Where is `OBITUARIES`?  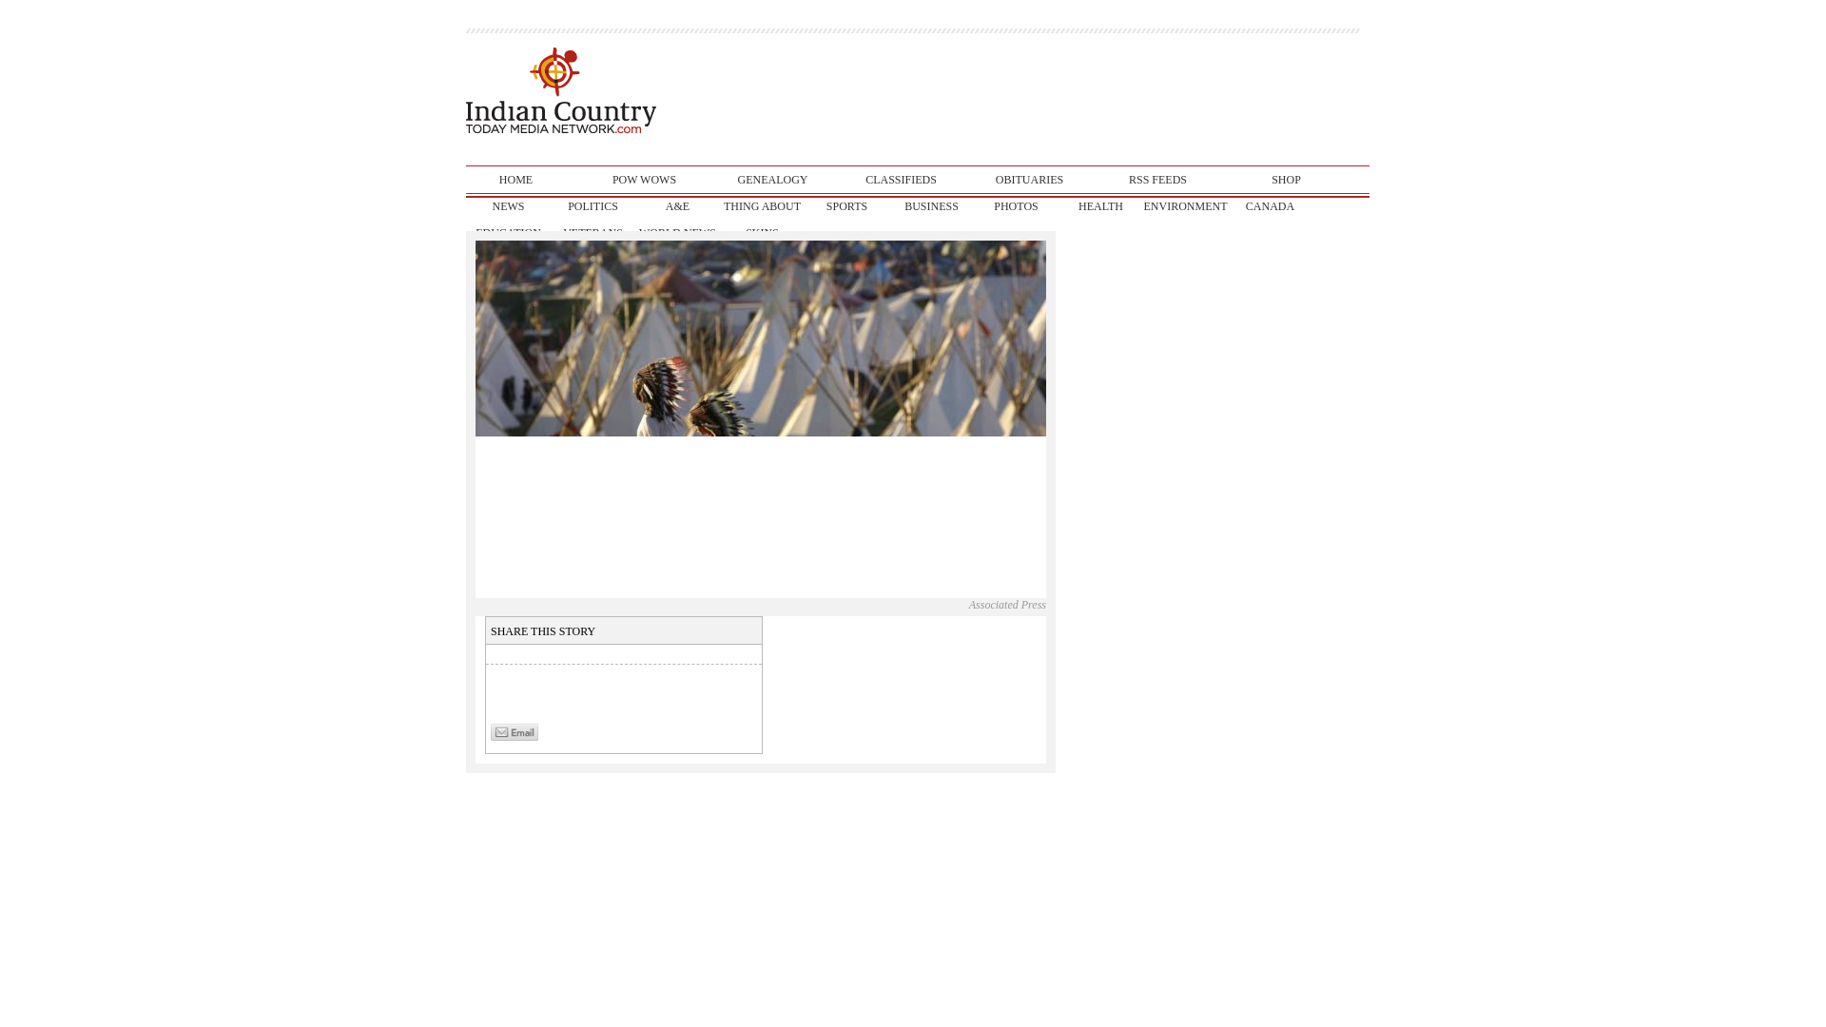
OBITUARIES is located at coordinates (1029, 179).